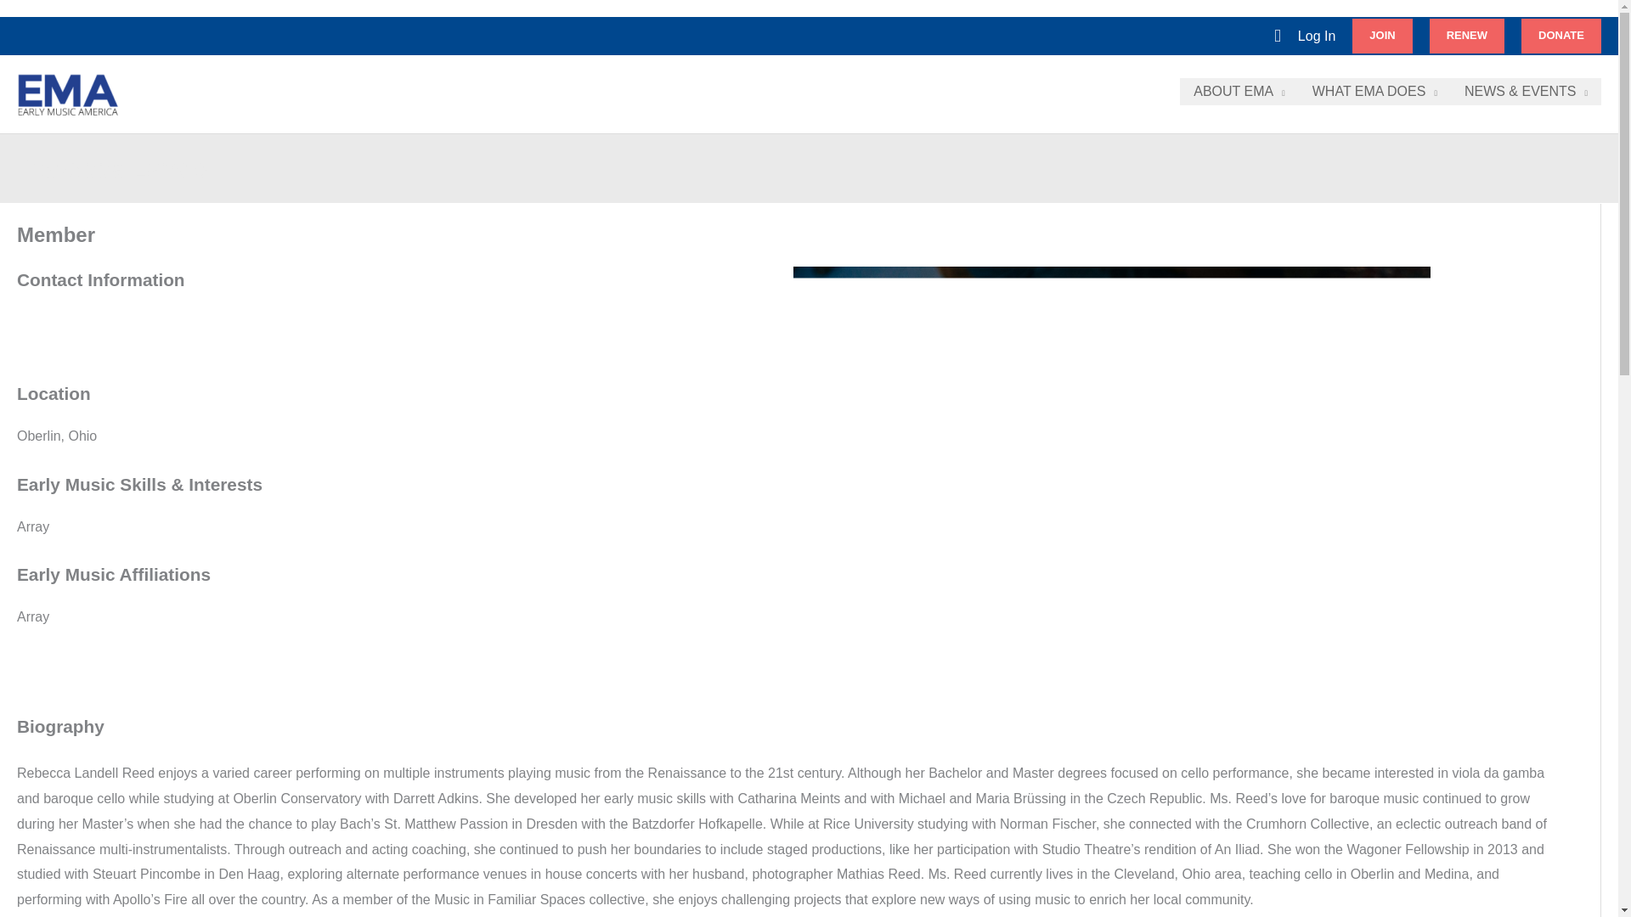 Image resolution: width=1631 pixels, height=917 pixels. Describe the element at coordinates (1466, 35) in the screenshot. I see `RENEW` at that location.